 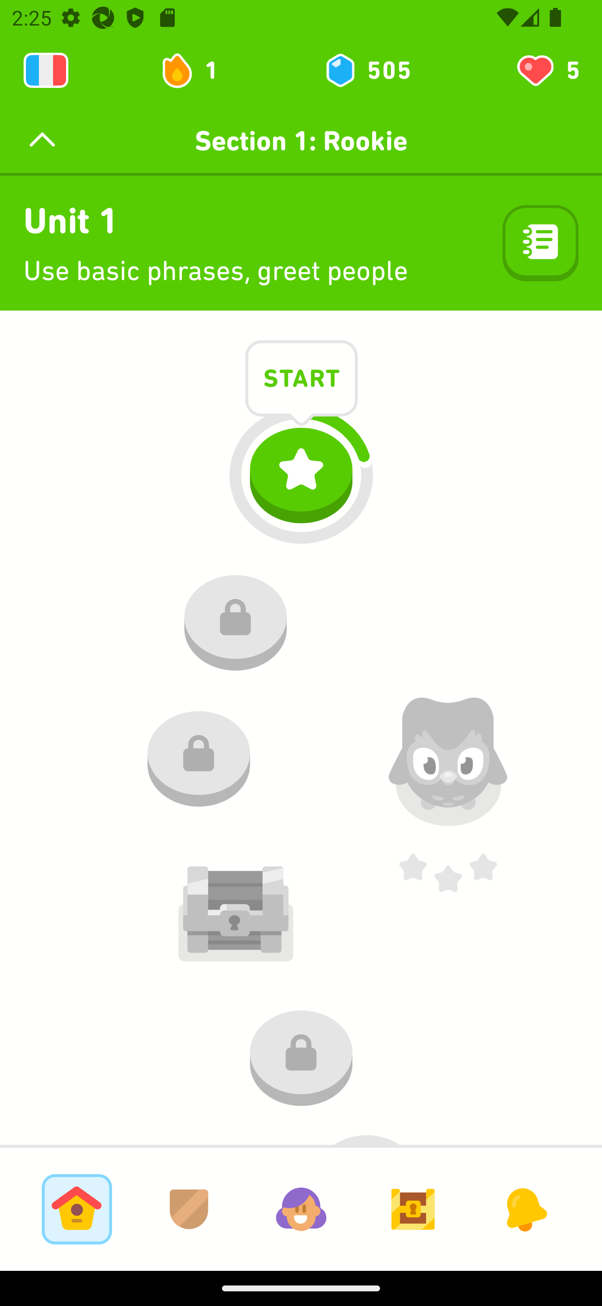 What do you see at coordinates (413, 1209) in the screenshot?
I see `Goals Tab` at bounding box center [413, 1209].